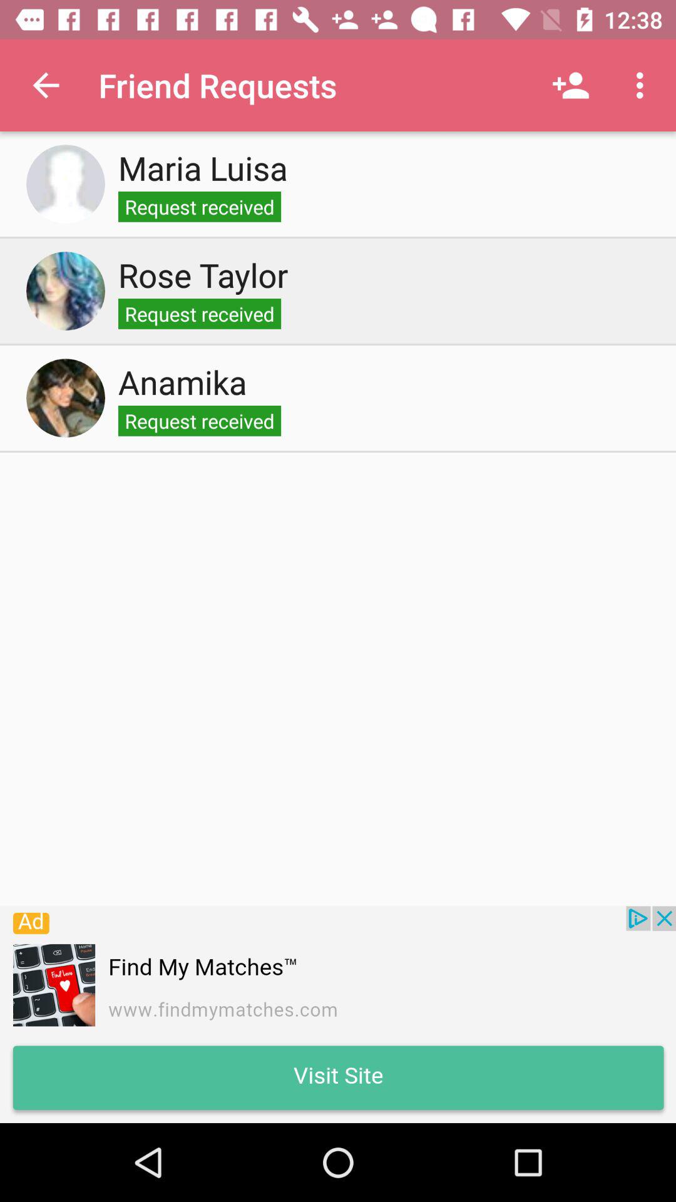 The width and height of the screenshot is (676, 1202). What do you see at coordinates (66, 184) in the screenshot?
I see `accept request` at bounding box center [66, 184].